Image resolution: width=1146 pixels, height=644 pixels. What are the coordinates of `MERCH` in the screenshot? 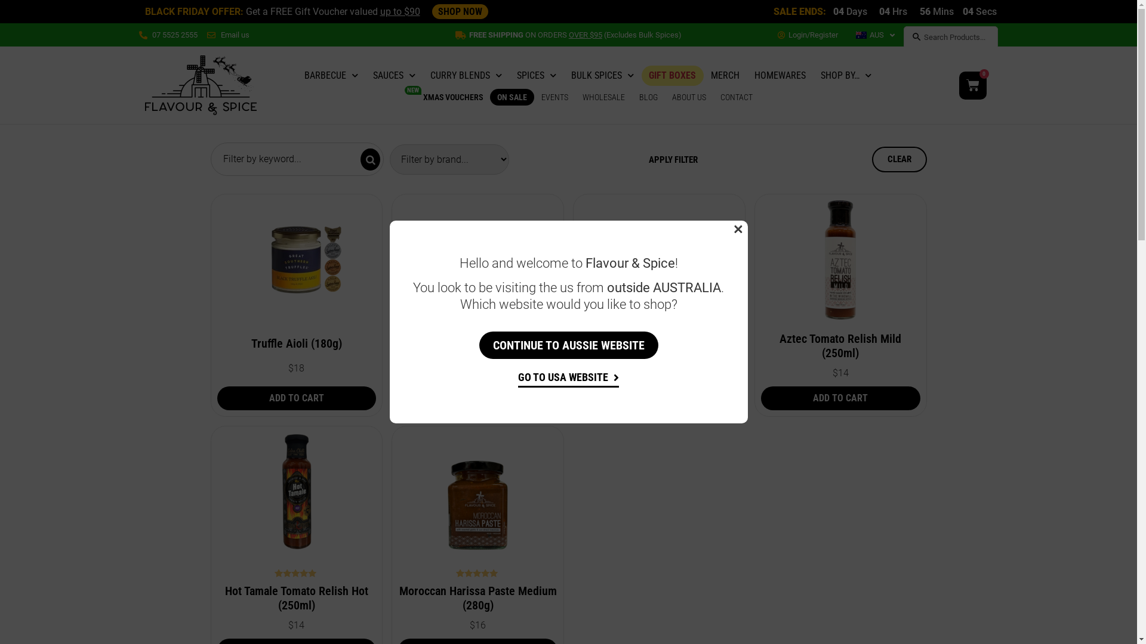 It's located at (725, 76).